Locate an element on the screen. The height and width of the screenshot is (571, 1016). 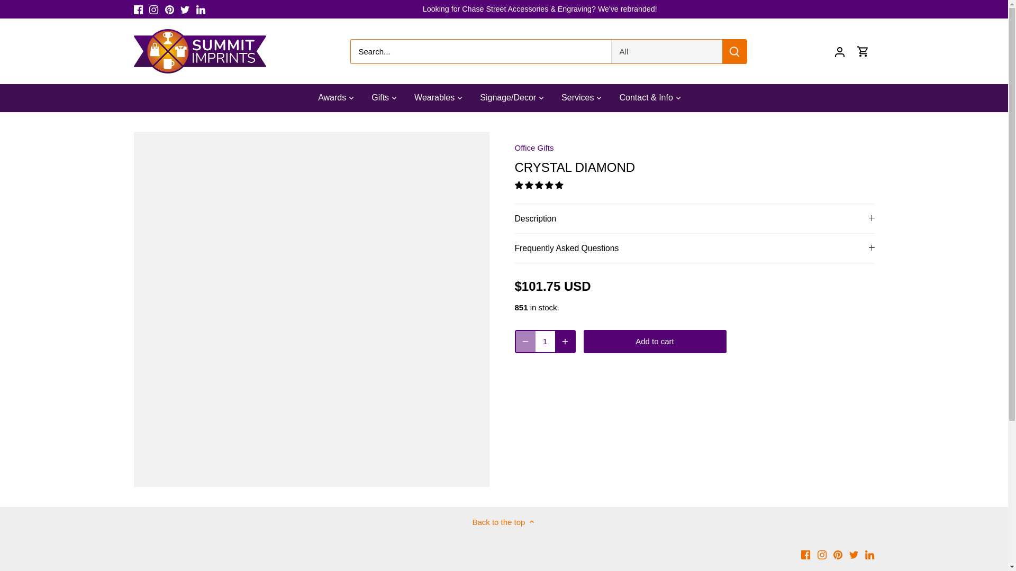
Instagram is located at coordinates (153, 10).